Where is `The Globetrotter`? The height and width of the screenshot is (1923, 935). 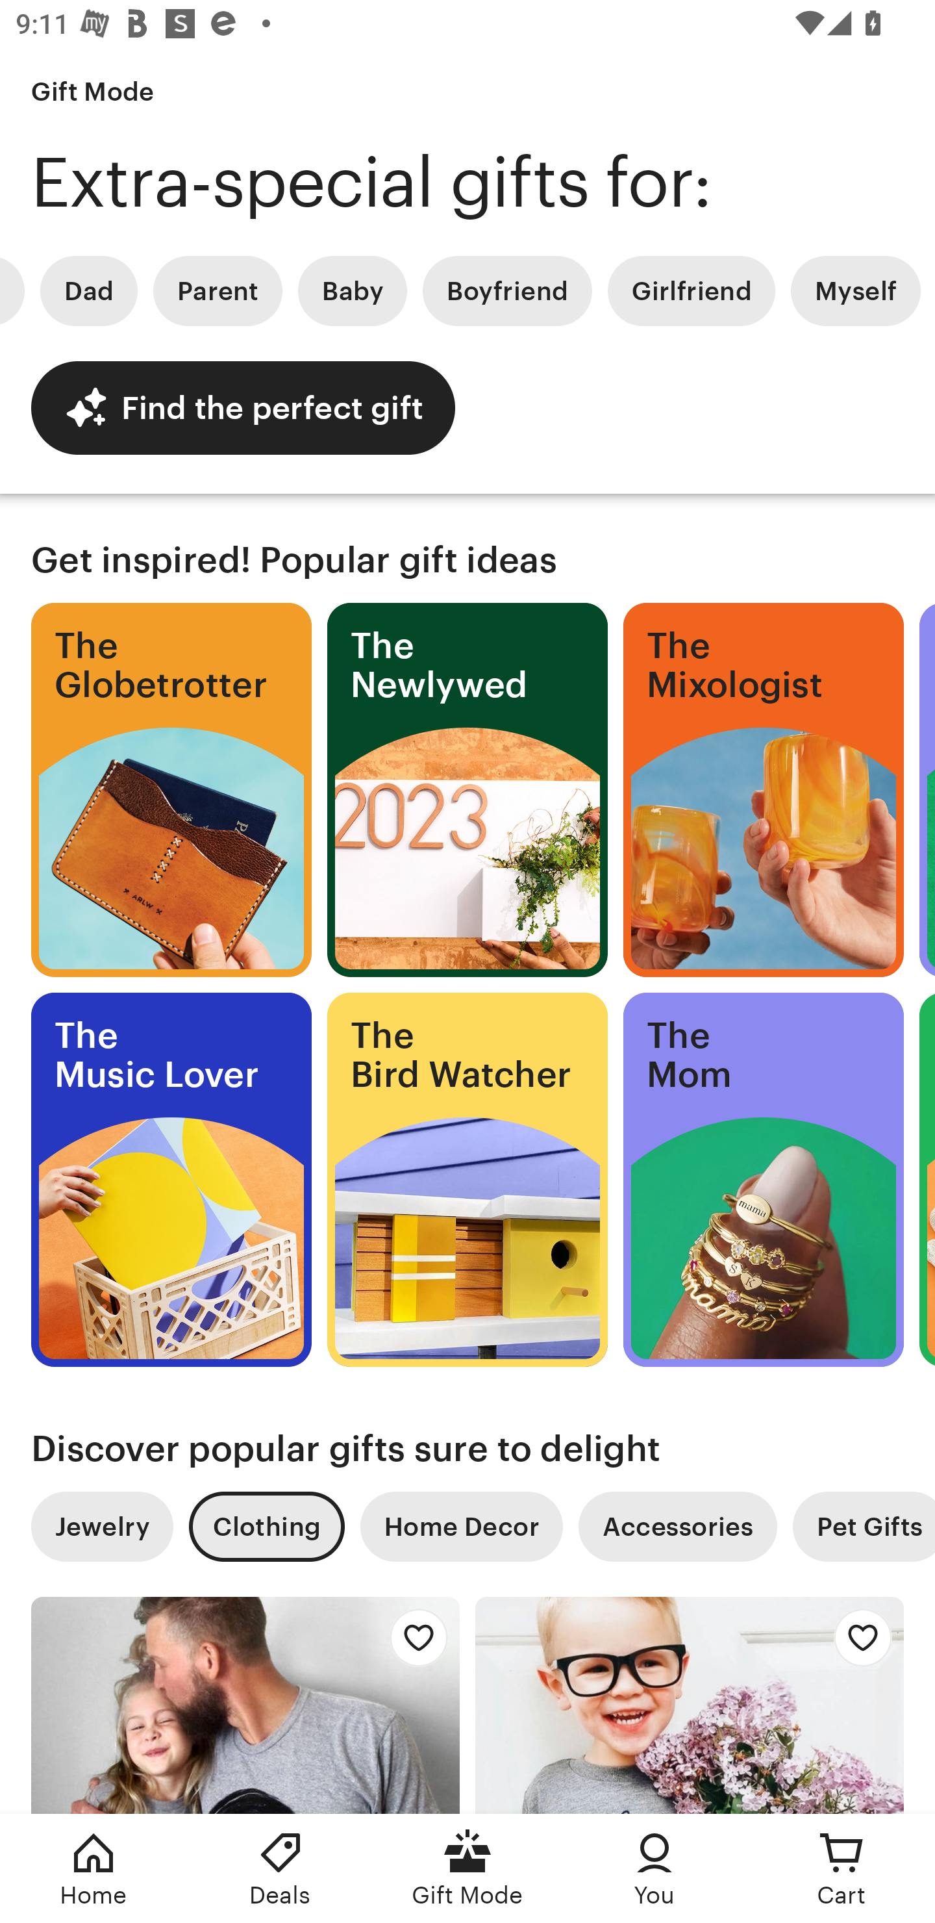 The Globetrotter is located at coordinates (171, 790).